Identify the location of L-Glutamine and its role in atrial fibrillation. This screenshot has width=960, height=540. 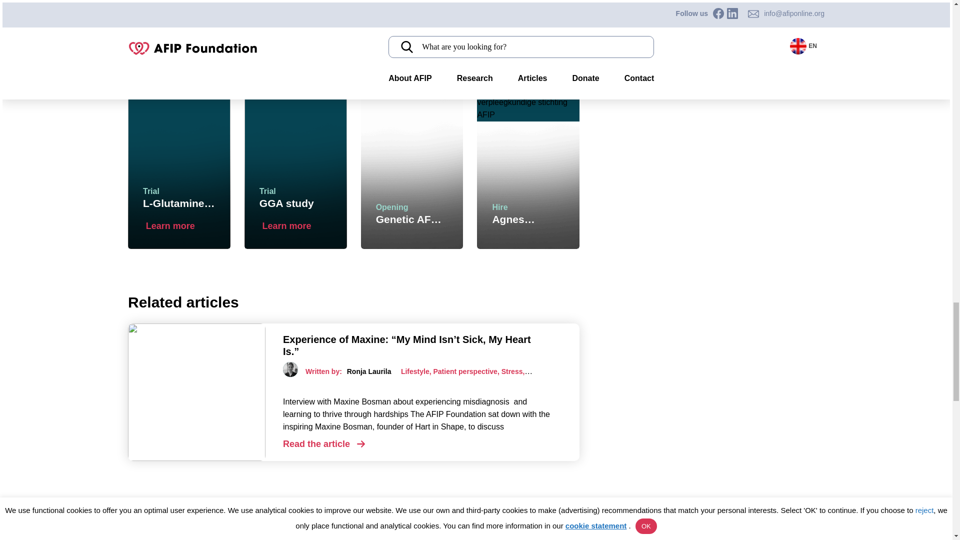
(180, 226).